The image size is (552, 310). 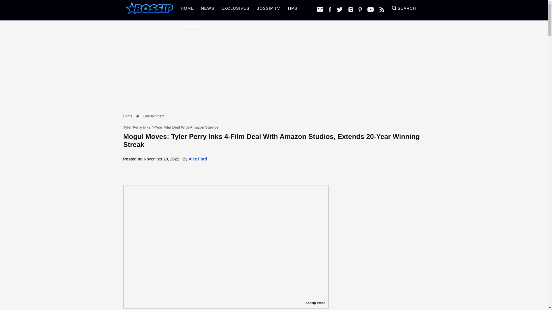 What do you see at coordinates (292, 10) in the screenshot?
I see `TIPS` at bounding box center [292, 10].